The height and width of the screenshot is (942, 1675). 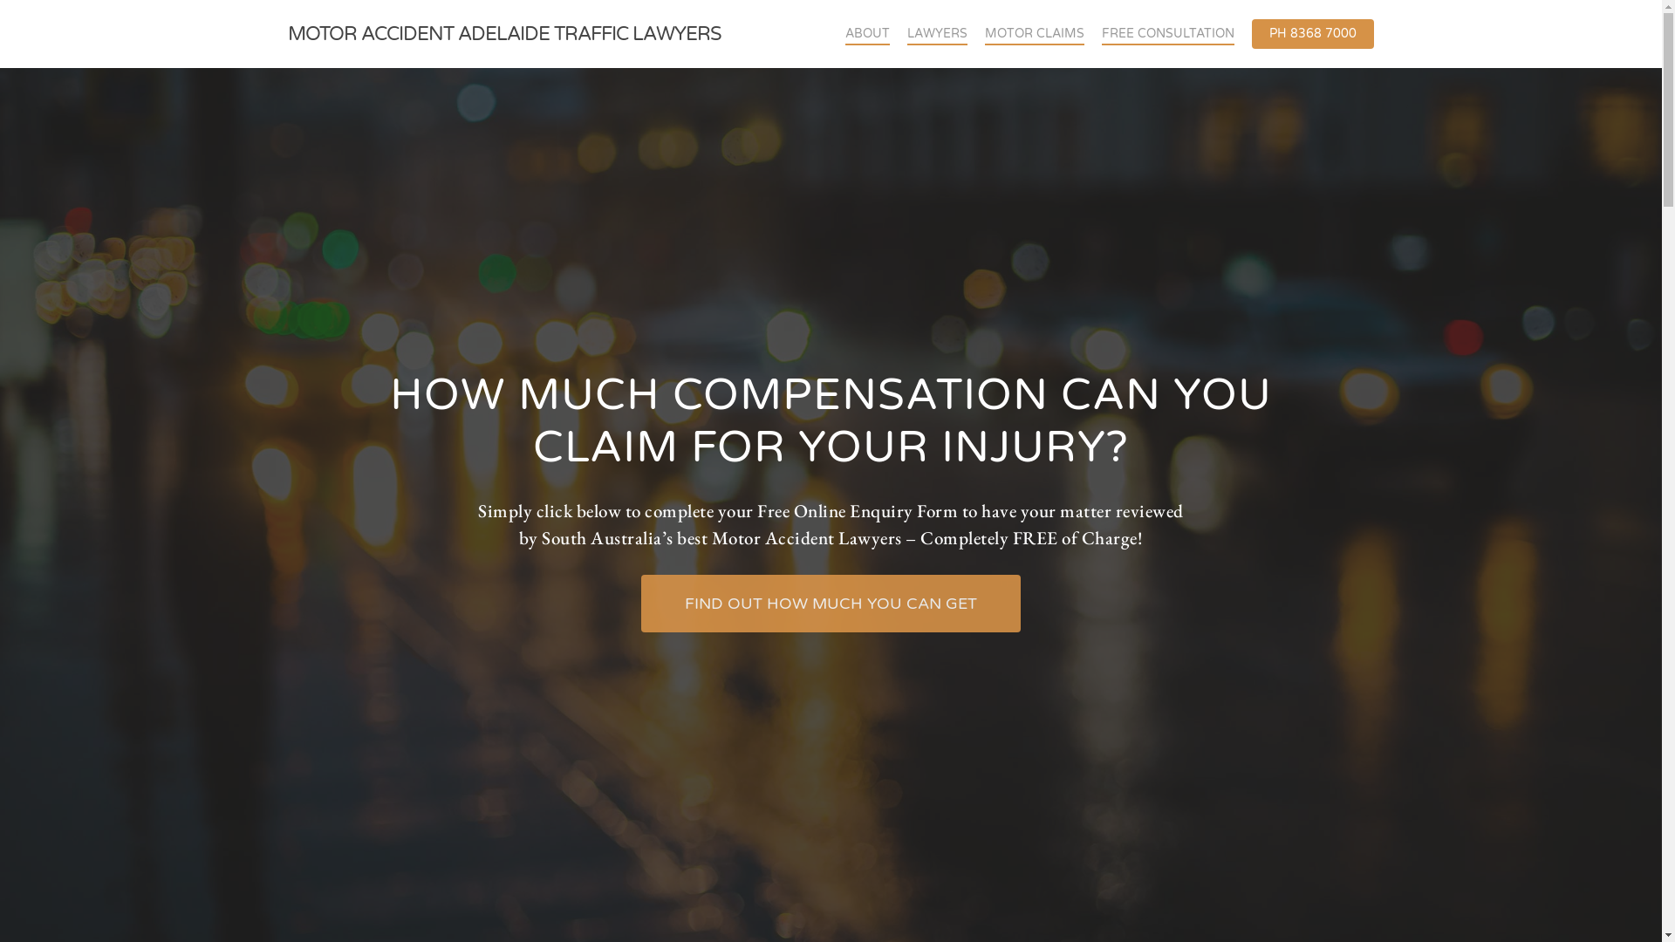 I want to click on LAWYERS, so click(x=937, y=34).